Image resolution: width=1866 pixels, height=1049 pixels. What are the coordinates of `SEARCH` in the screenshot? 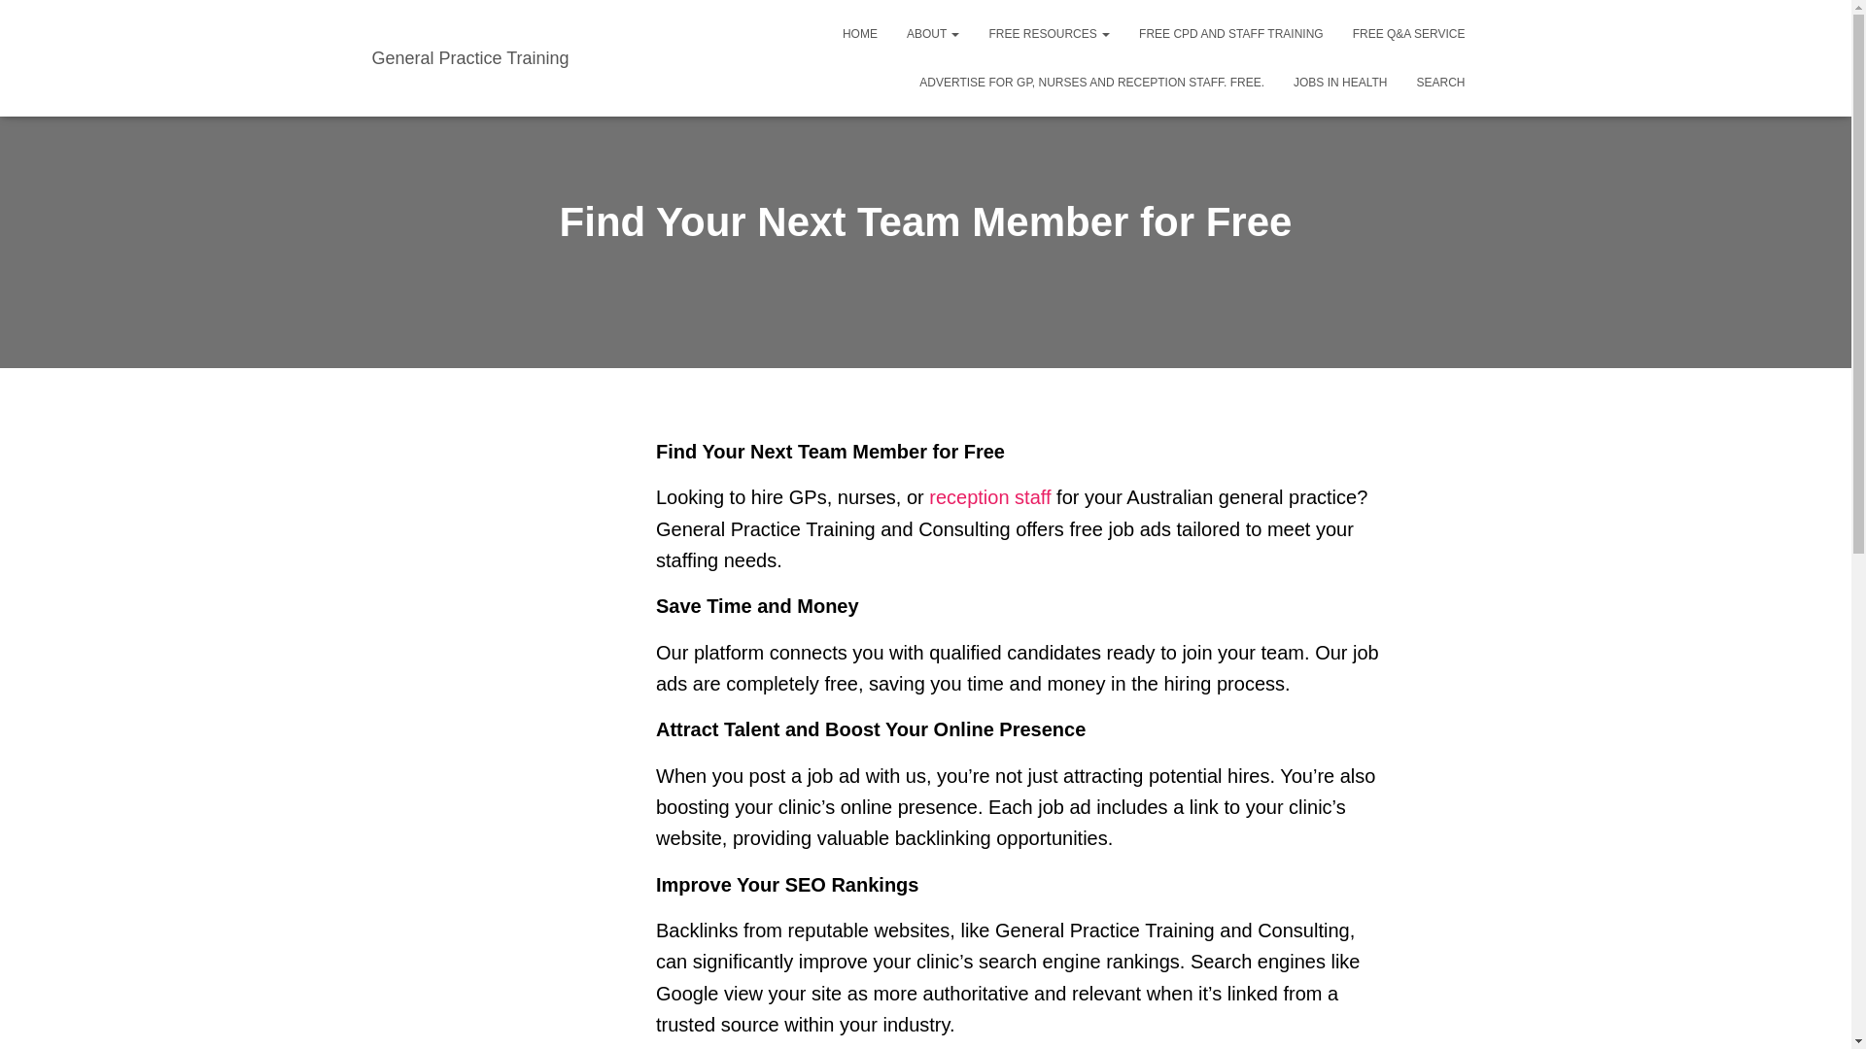 It's located at (1440, 83).